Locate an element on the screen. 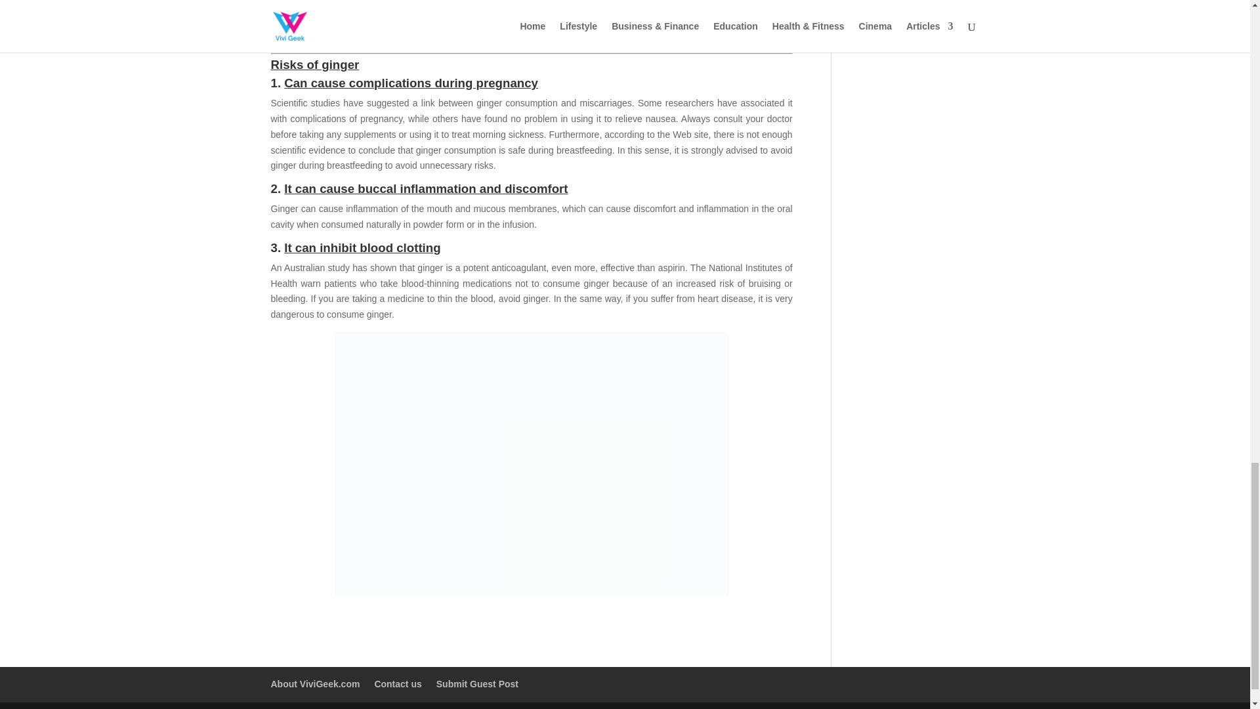 The image size is (1260, 709). Ginger: Health Benefits, Facts, and Side Effects 1 is located at coordinates (532, 20).